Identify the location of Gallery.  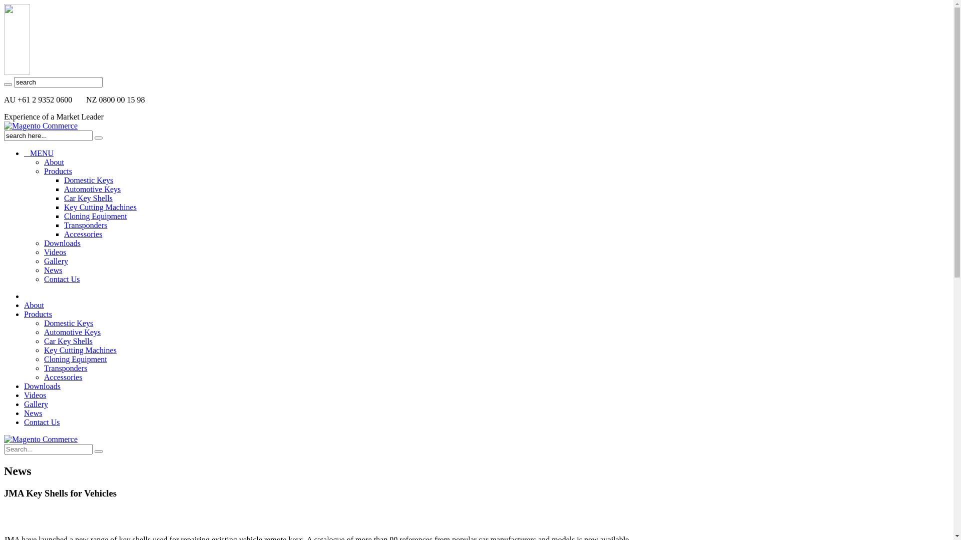
(56, 261).